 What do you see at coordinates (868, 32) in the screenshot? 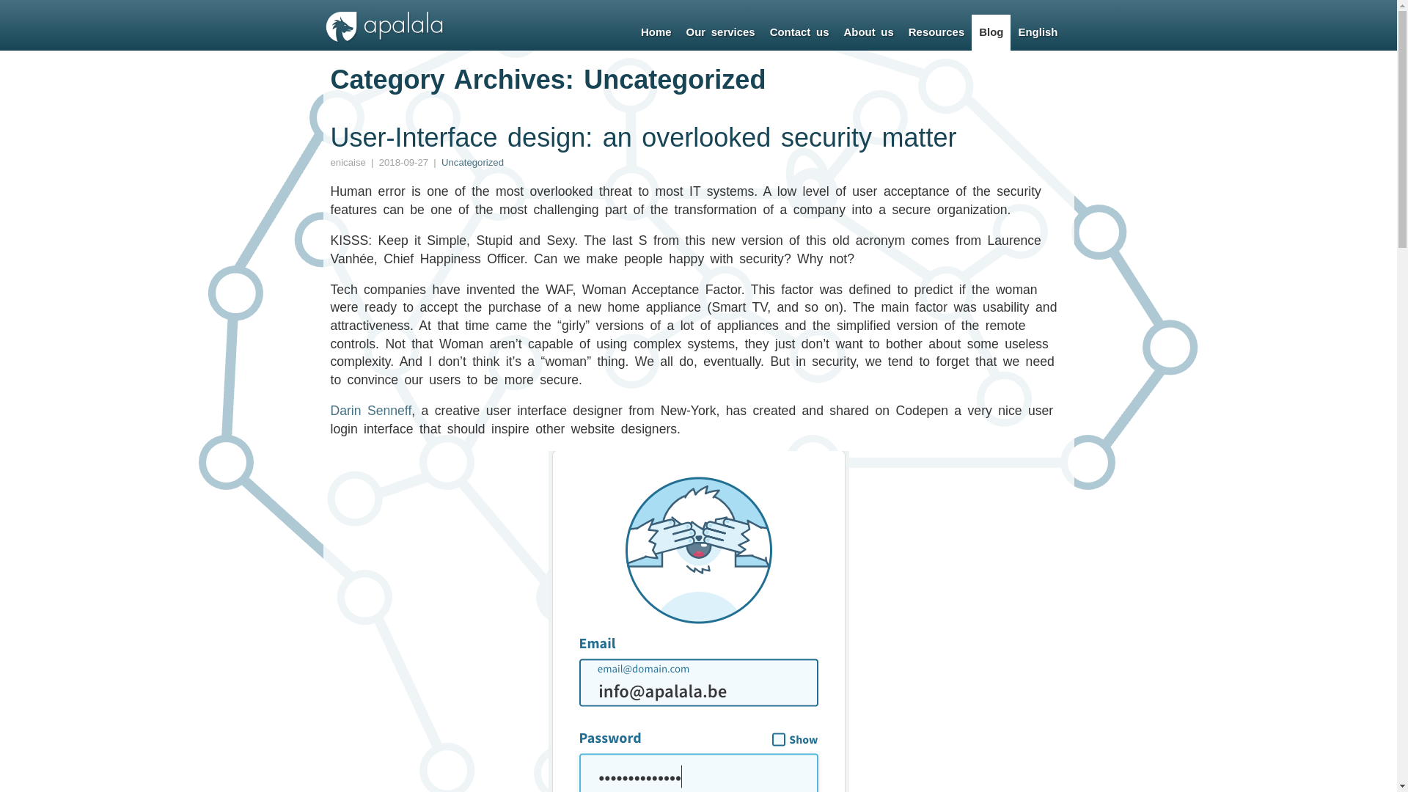
I see `About us` at bounding box center [868, 32].